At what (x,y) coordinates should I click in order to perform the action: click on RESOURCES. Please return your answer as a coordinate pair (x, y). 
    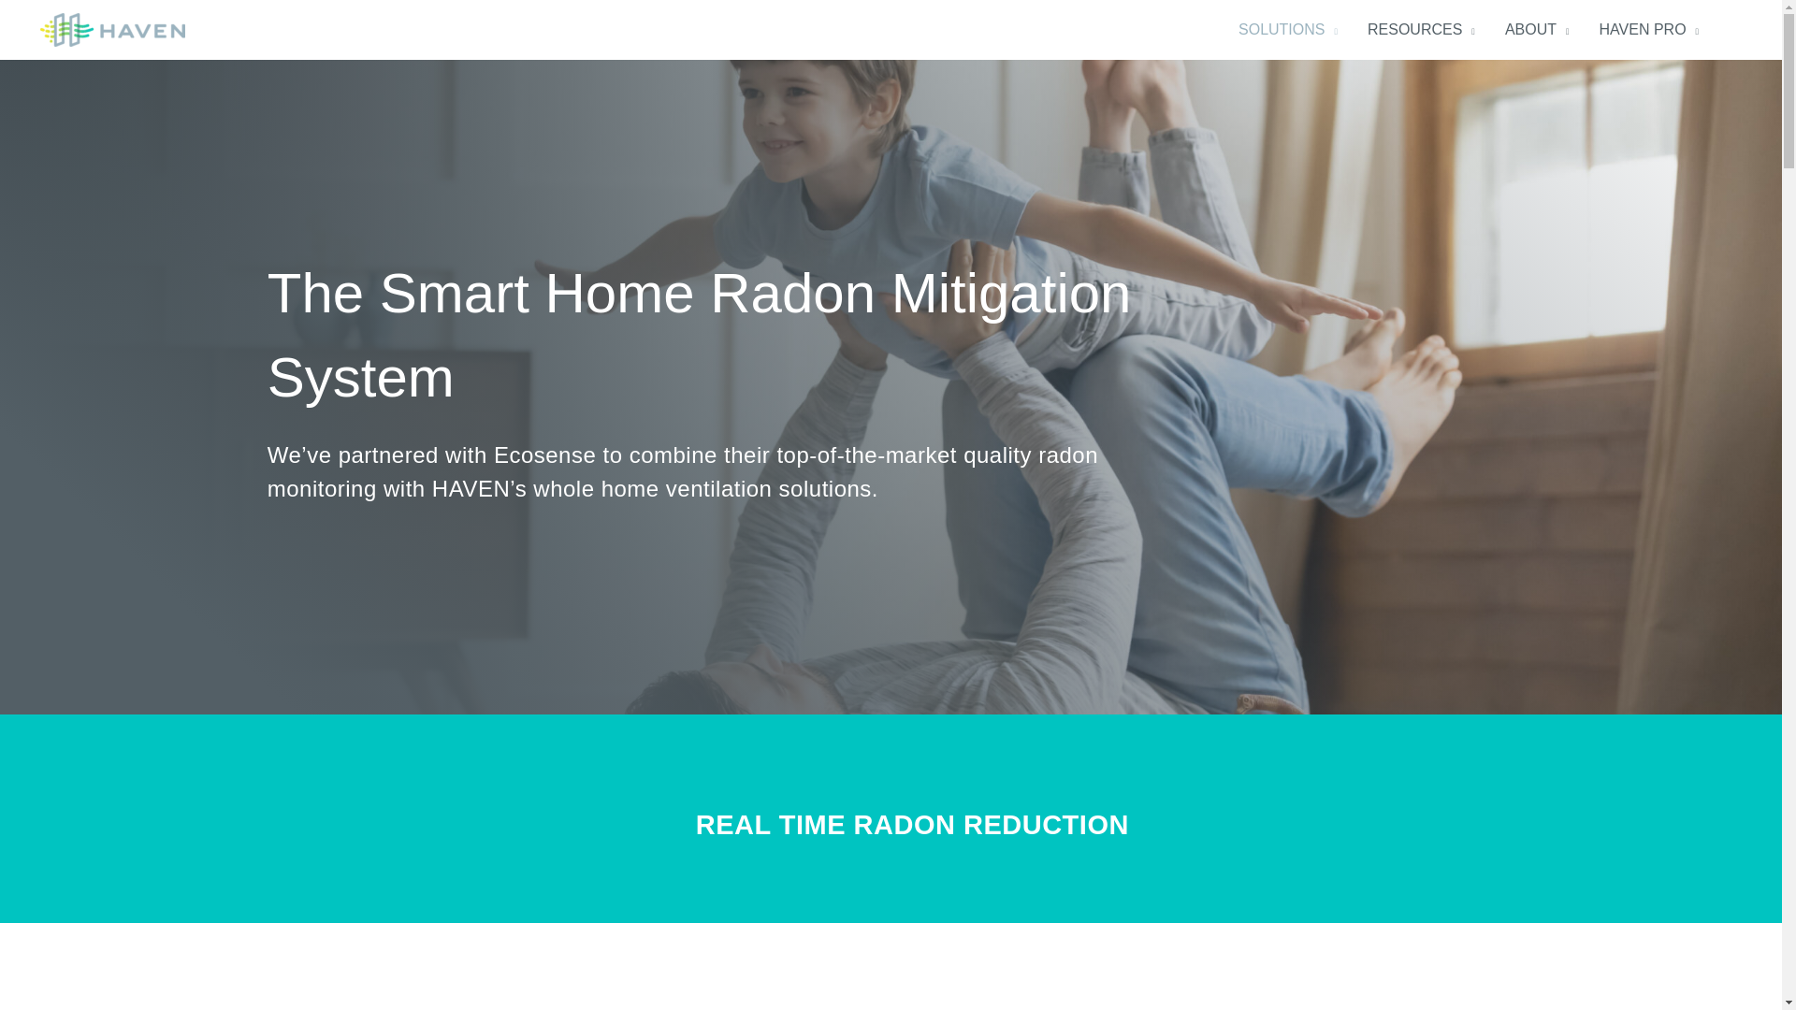
    Looking at the image, I should click on (1421, 30).